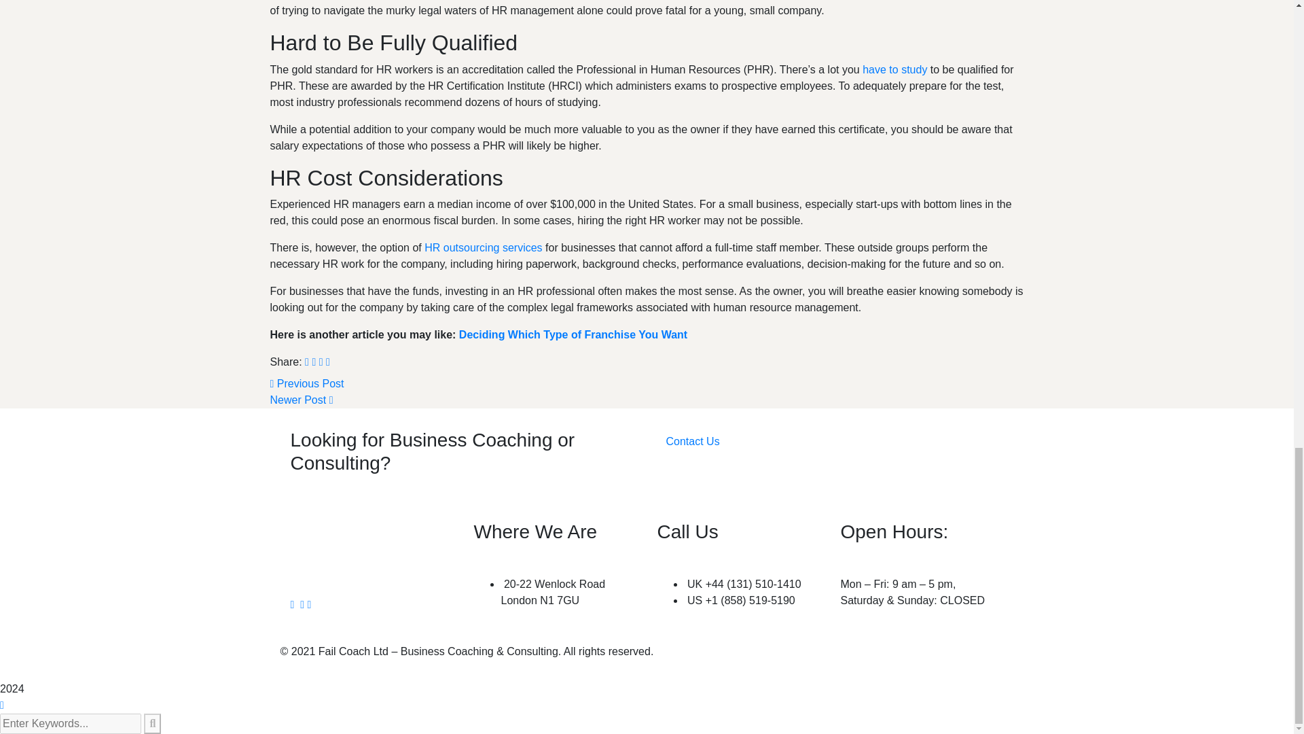  What do you see at coordinates (484, 247) in the screenshot?
I see `HR outsourcing services` at bounding box center [484, 247].